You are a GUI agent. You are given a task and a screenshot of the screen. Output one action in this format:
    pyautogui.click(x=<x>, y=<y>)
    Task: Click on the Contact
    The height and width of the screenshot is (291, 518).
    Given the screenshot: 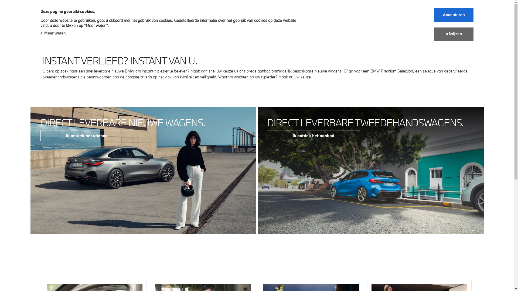 What is the action you would take?
    pyautogui.click(x=350, y=23)
    